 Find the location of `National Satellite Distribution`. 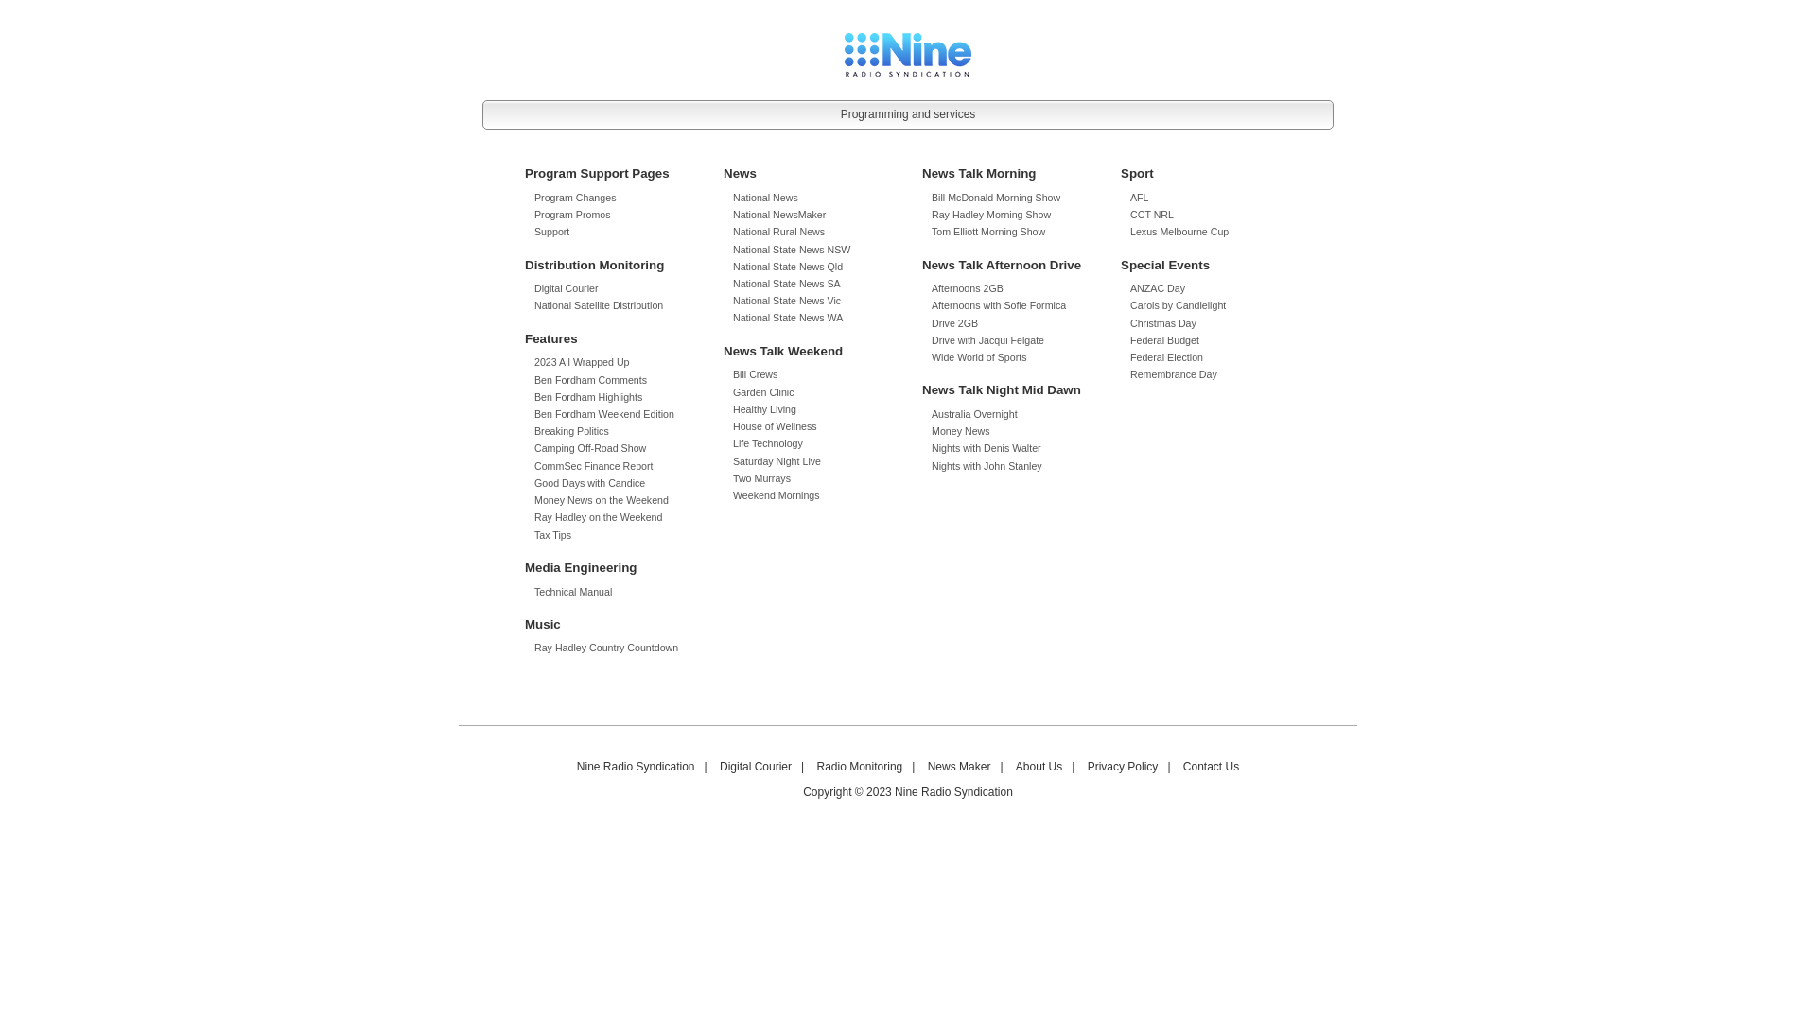

National Satellite Distribution is located at coordinates (599, 305).